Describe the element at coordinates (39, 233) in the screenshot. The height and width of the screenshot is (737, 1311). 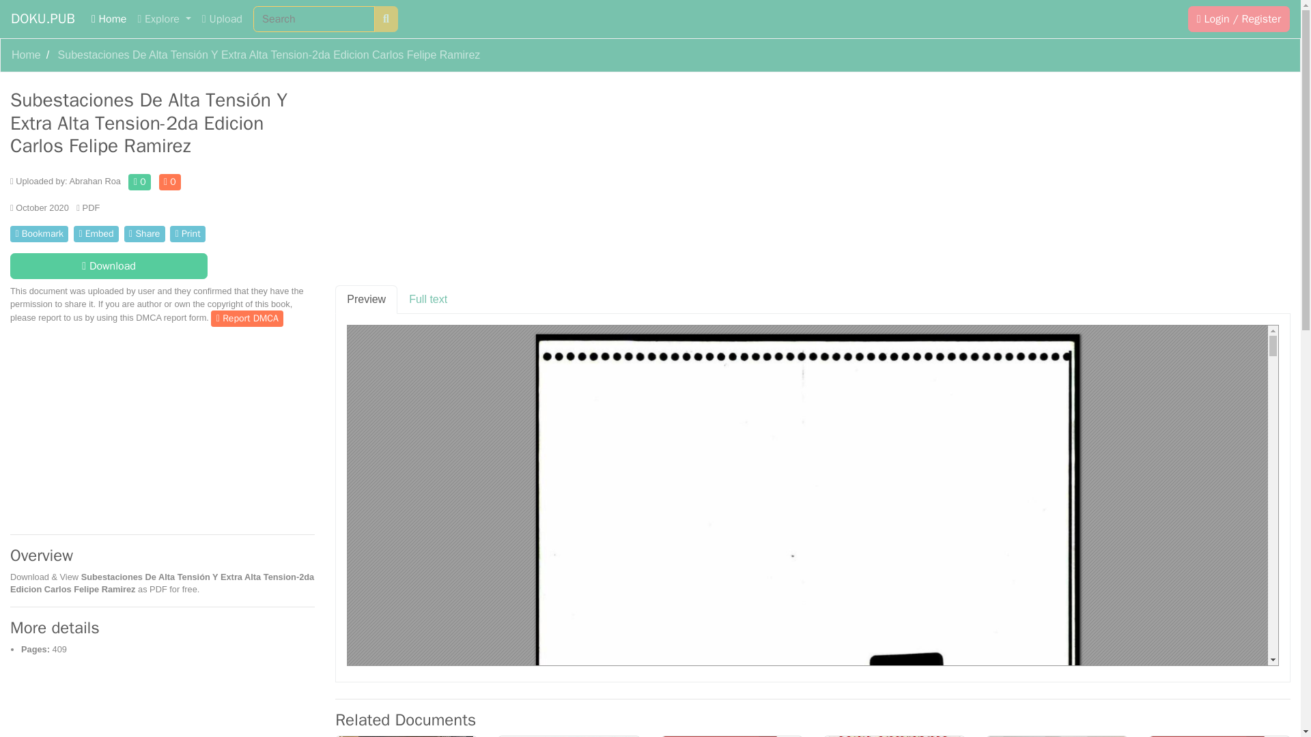
I see `Bookmark` at that location.